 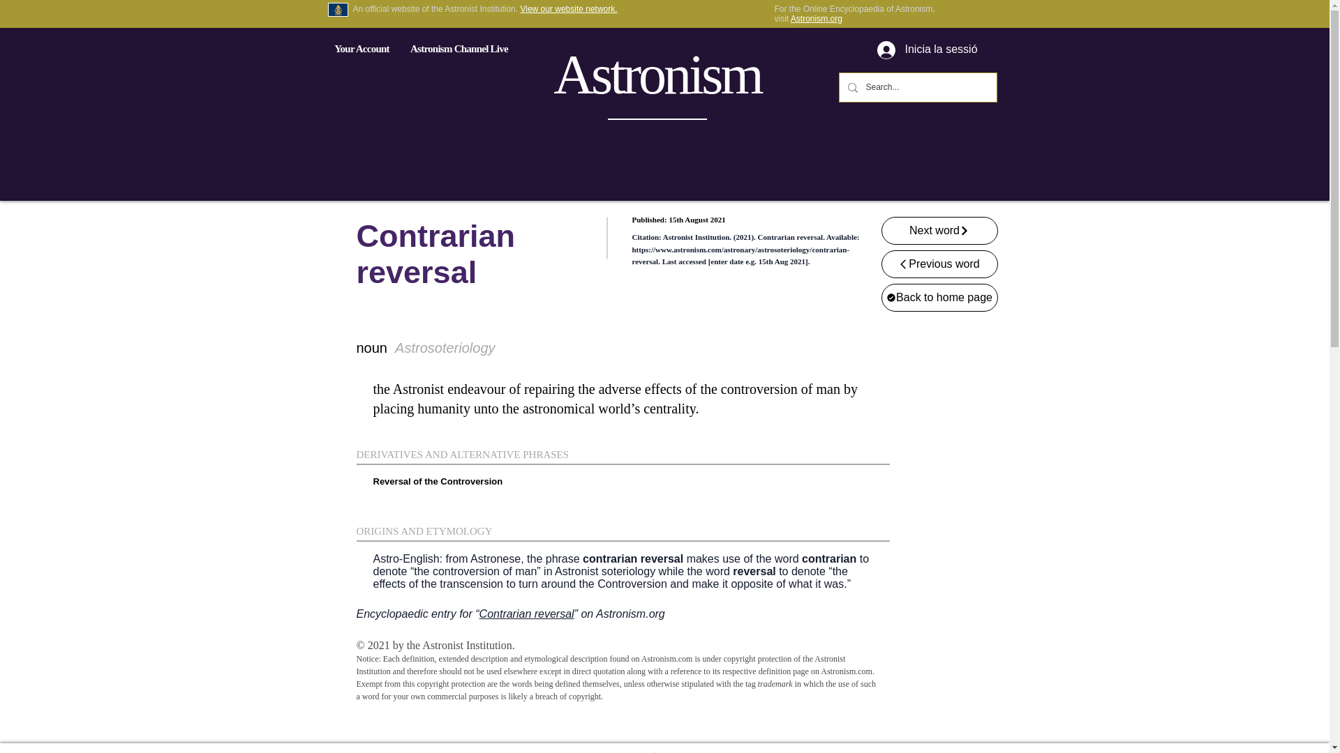 I want to click on Astronism.org, so click(x=817, y=18).